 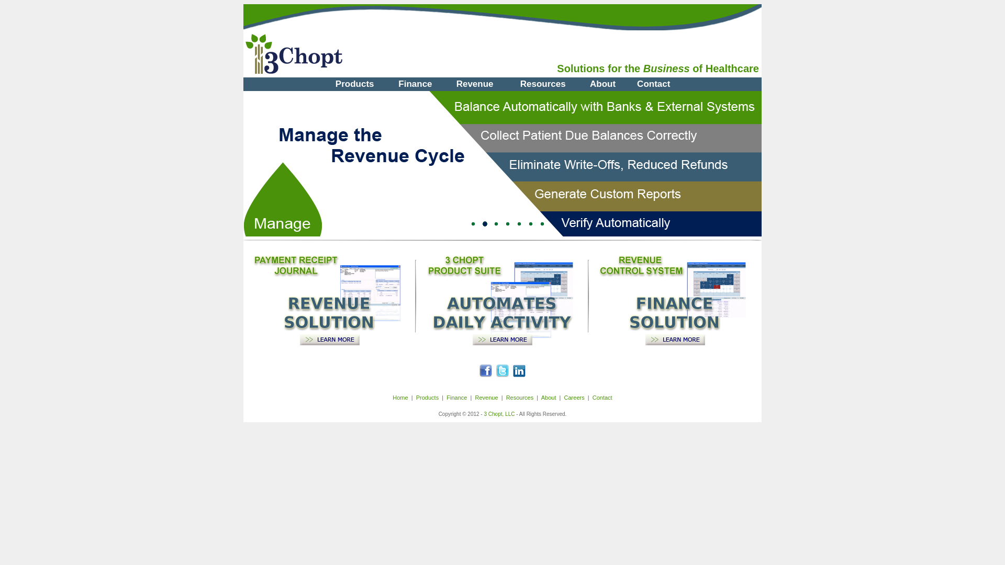 I want to click on Home, so click(x=400, y=398).